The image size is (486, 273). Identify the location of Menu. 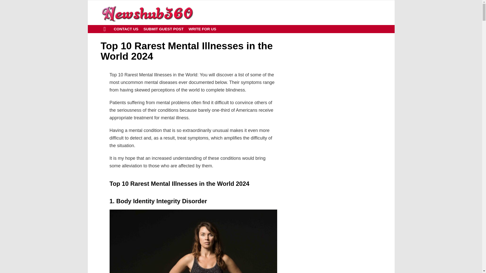
(105, 29).